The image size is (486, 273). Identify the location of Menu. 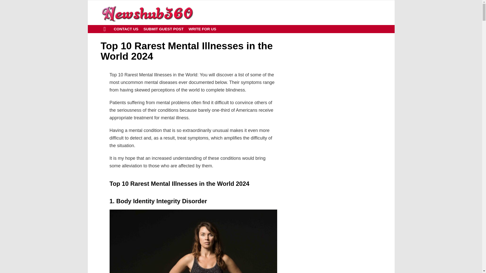
(105, 29).